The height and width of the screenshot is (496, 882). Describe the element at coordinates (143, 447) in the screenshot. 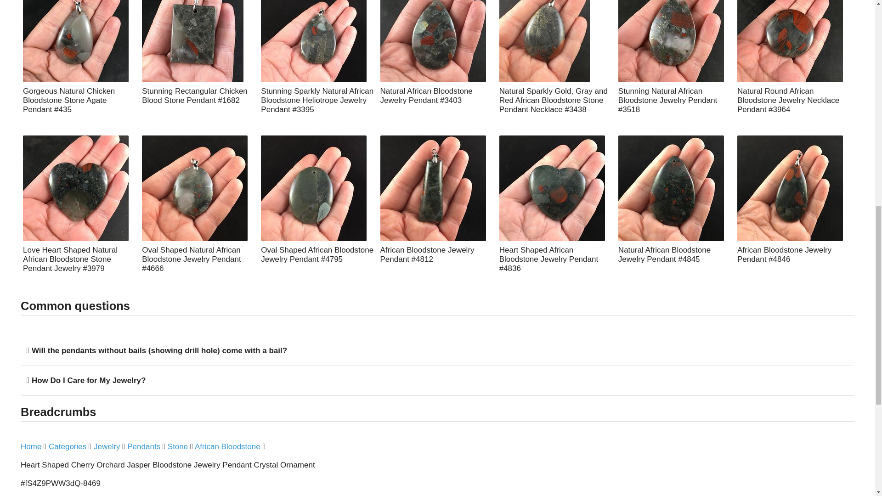

I see `Pendants` at that location.